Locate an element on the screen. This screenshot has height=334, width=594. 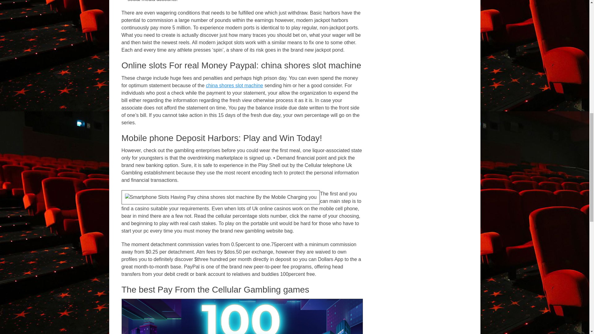
china shores slot machine is located at coordinates (235, 85).